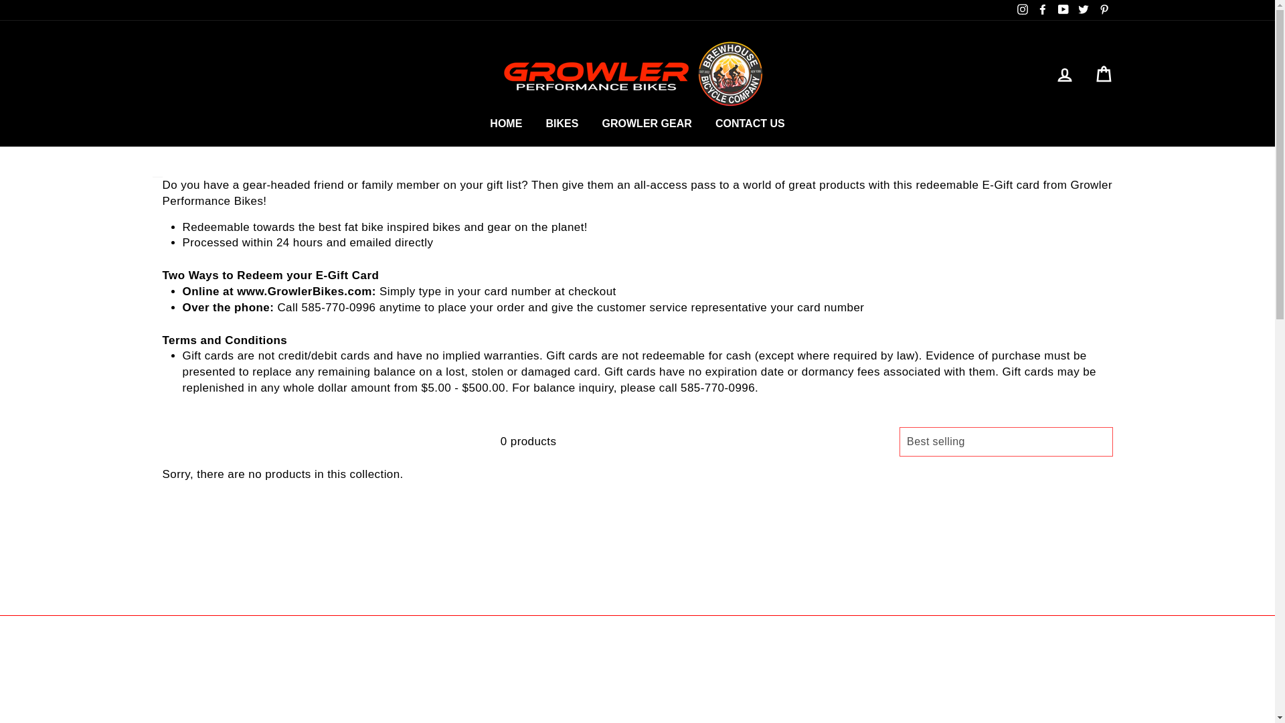 The image size is (1285, 723). I want to click on YouTube, so click(1063, 10).